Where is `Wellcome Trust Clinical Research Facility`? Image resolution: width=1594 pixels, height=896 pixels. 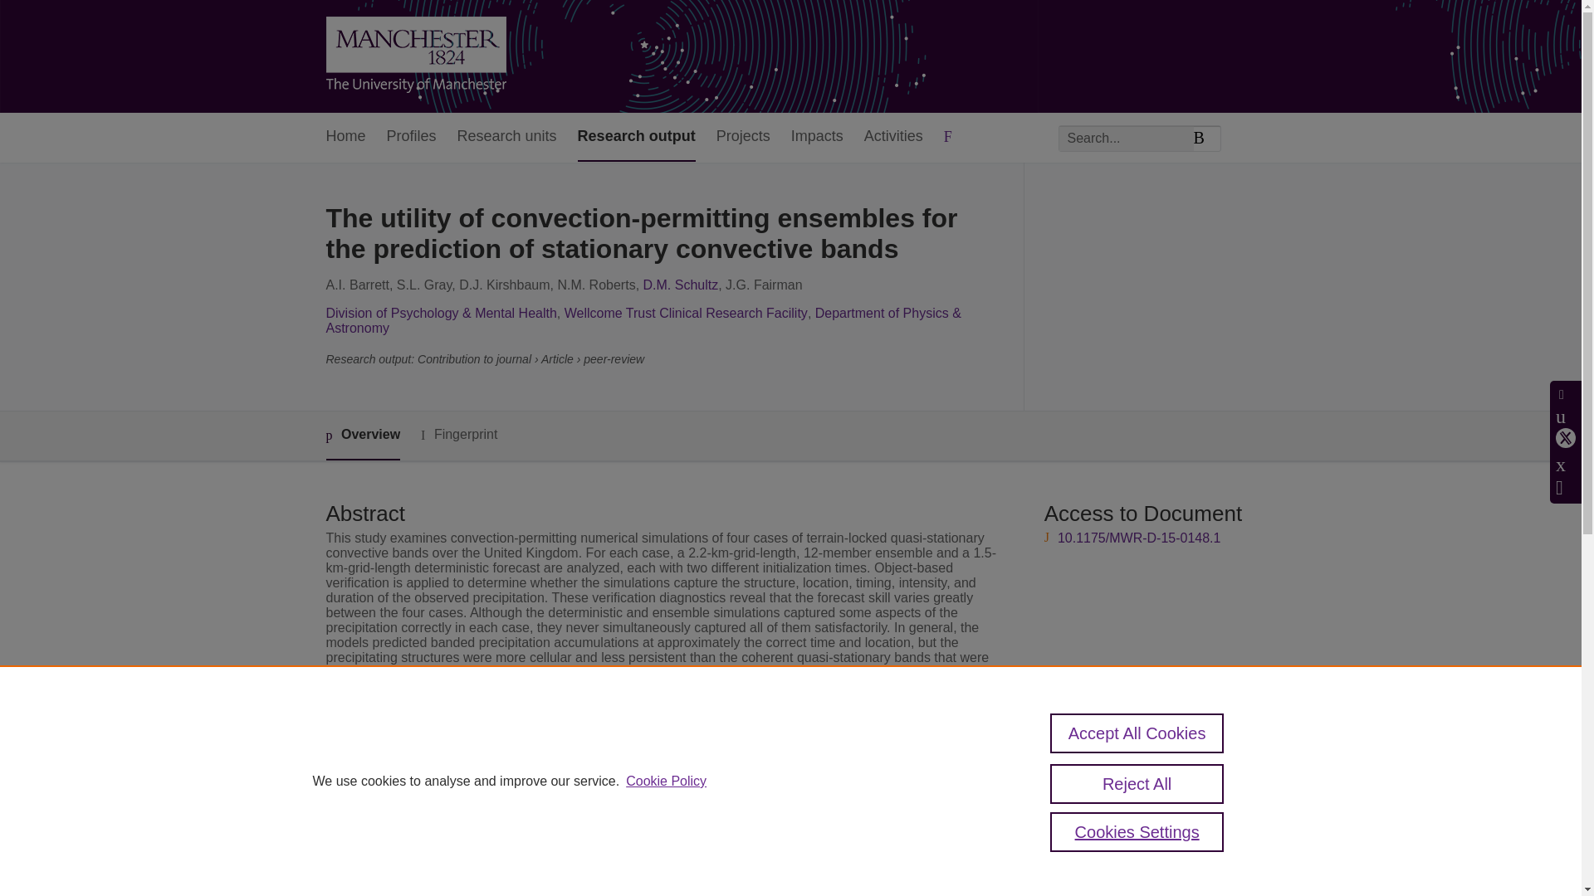
Wellcome Trust Clinical Research Facility is located at coordinates (686, 313).